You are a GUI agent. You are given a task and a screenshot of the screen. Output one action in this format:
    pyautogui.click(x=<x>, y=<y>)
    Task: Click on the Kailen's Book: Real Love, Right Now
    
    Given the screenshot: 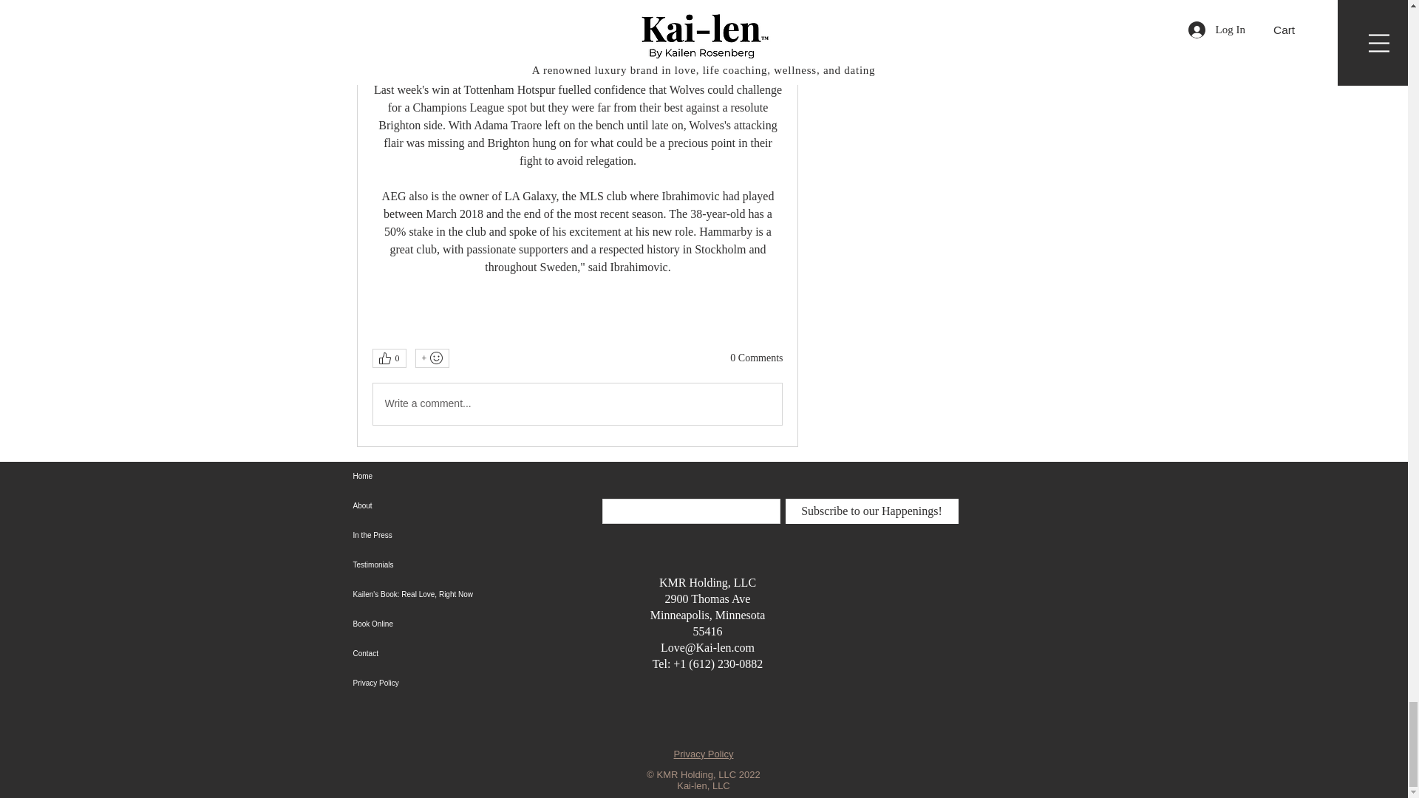 What is the action you would take?
    pyautogui.click(x=448, y=595)
    